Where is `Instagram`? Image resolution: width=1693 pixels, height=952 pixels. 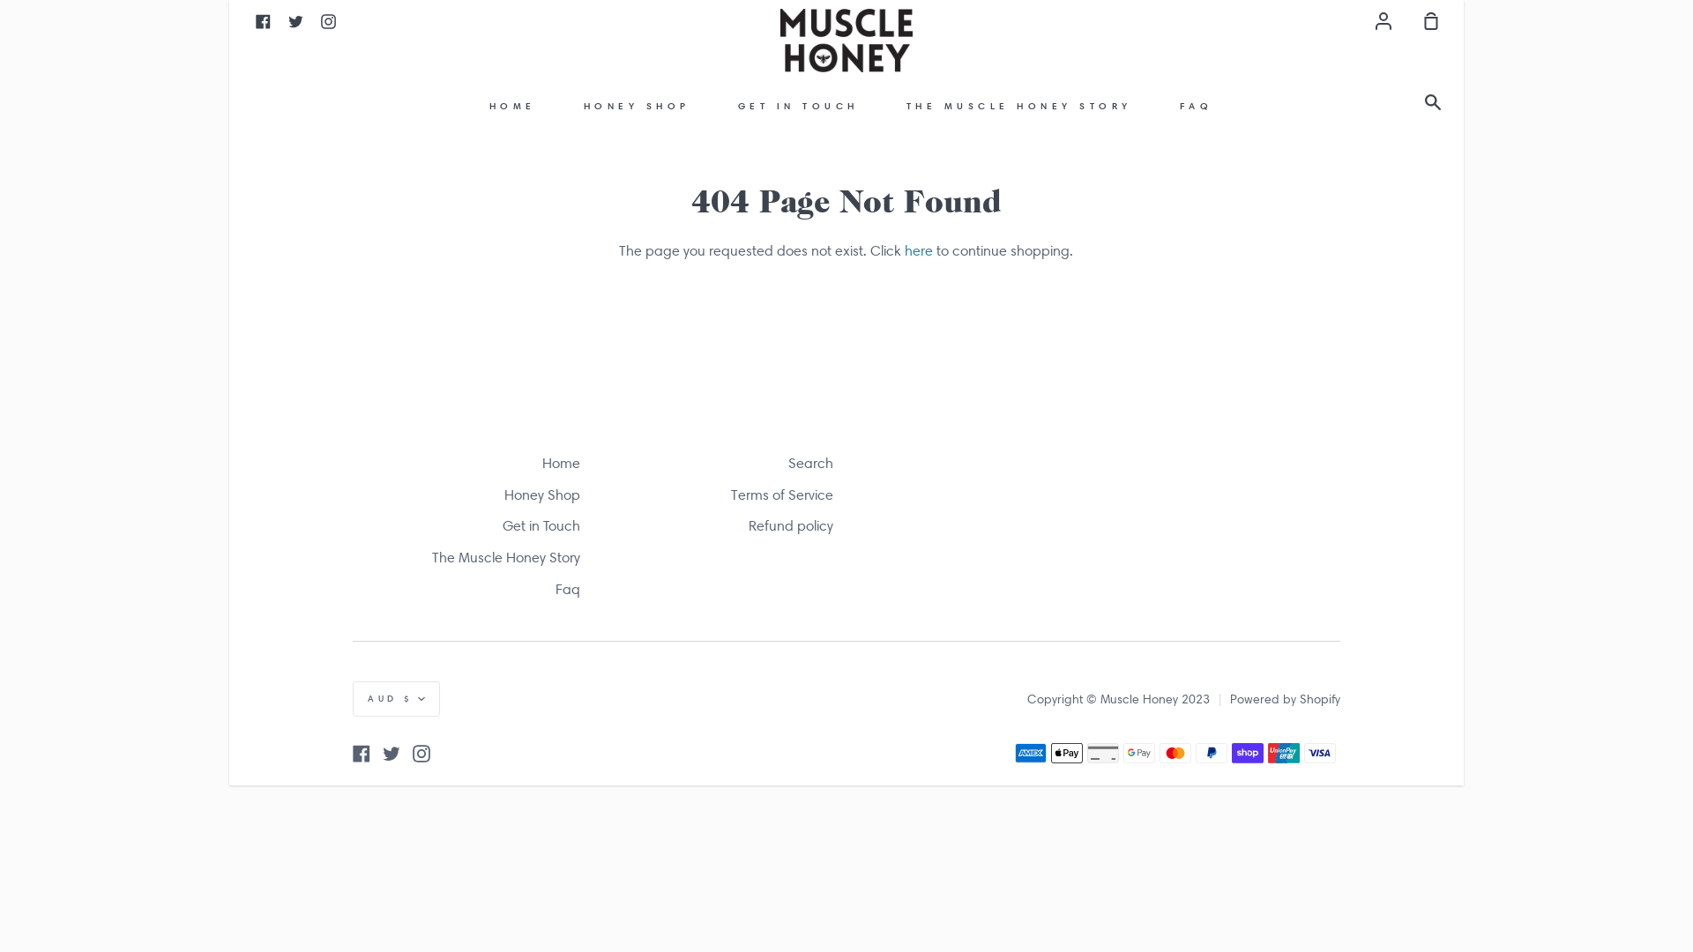
Instagram is located at coordinates (421, 754).